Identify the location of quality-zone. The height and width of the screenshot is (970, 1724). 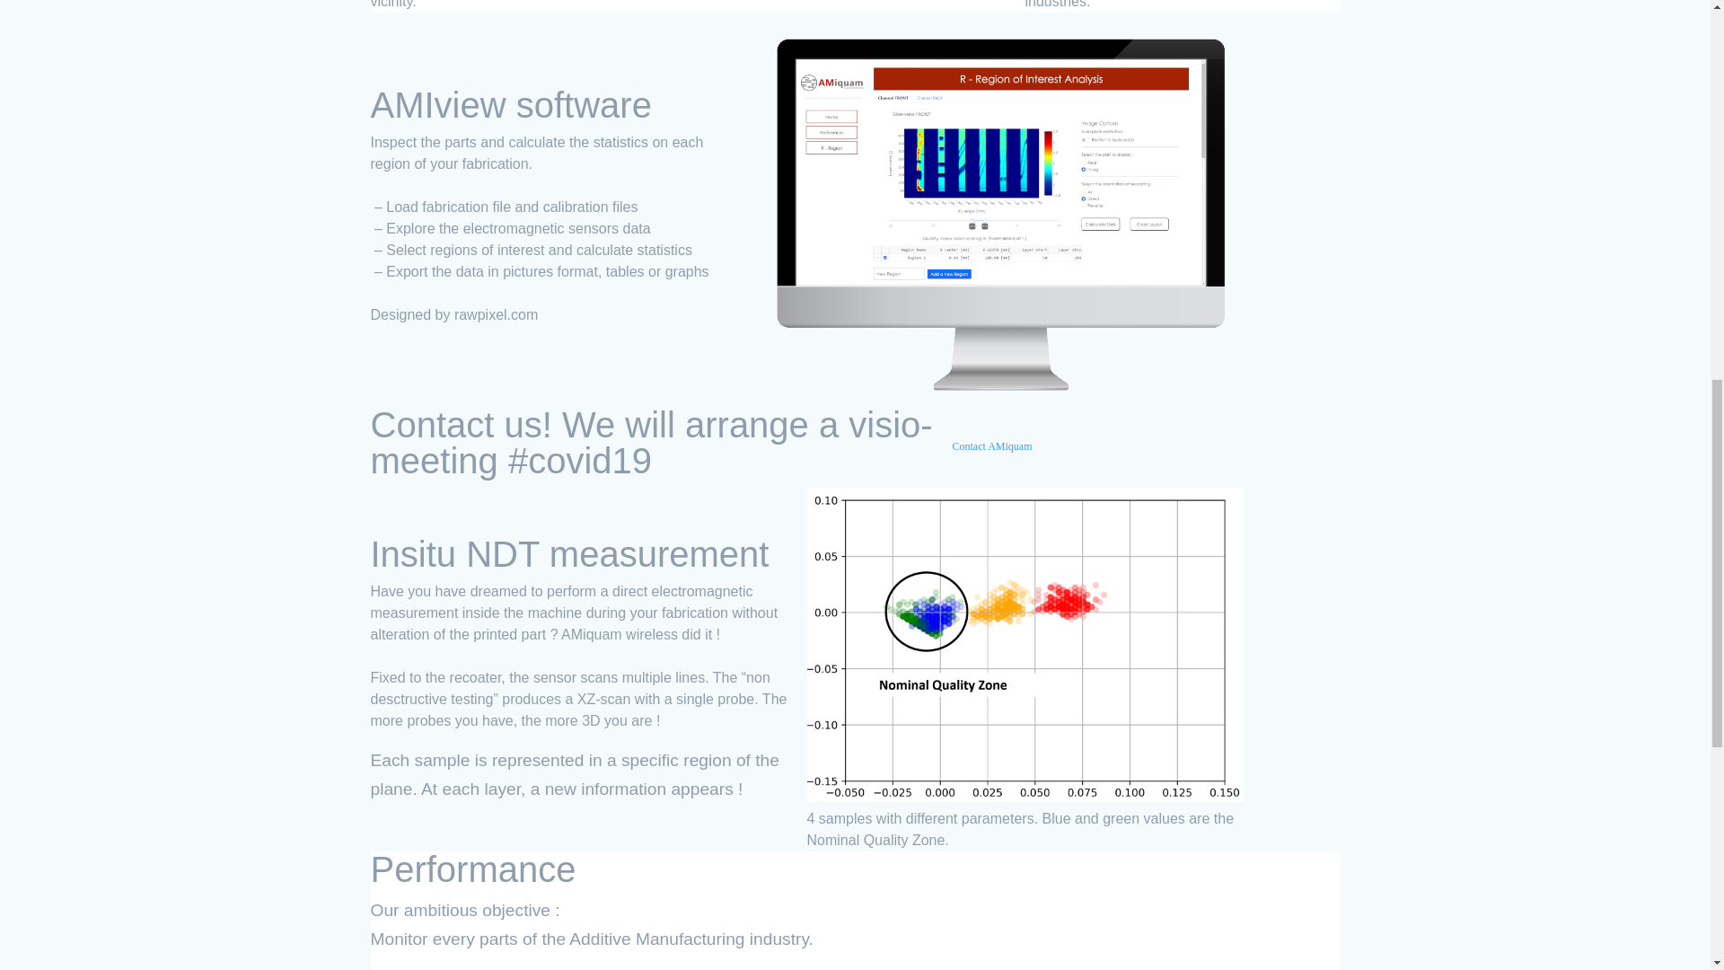
(1025, 645).